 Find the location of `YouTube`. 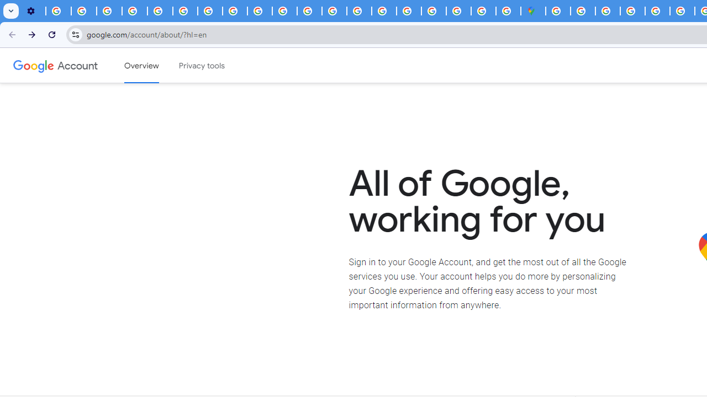

YouTube is located at coordinates (186, 11).